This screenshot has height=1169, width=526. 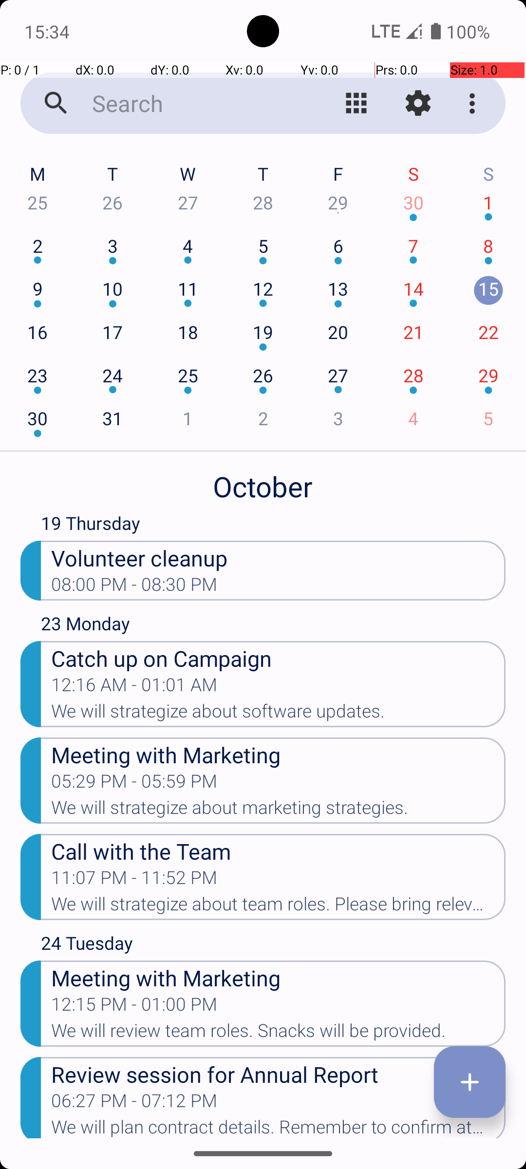 What do you see at coordinates (273, 945) in the screenshot?
I see `24 Tuesday` at bounding box center [273, 945].